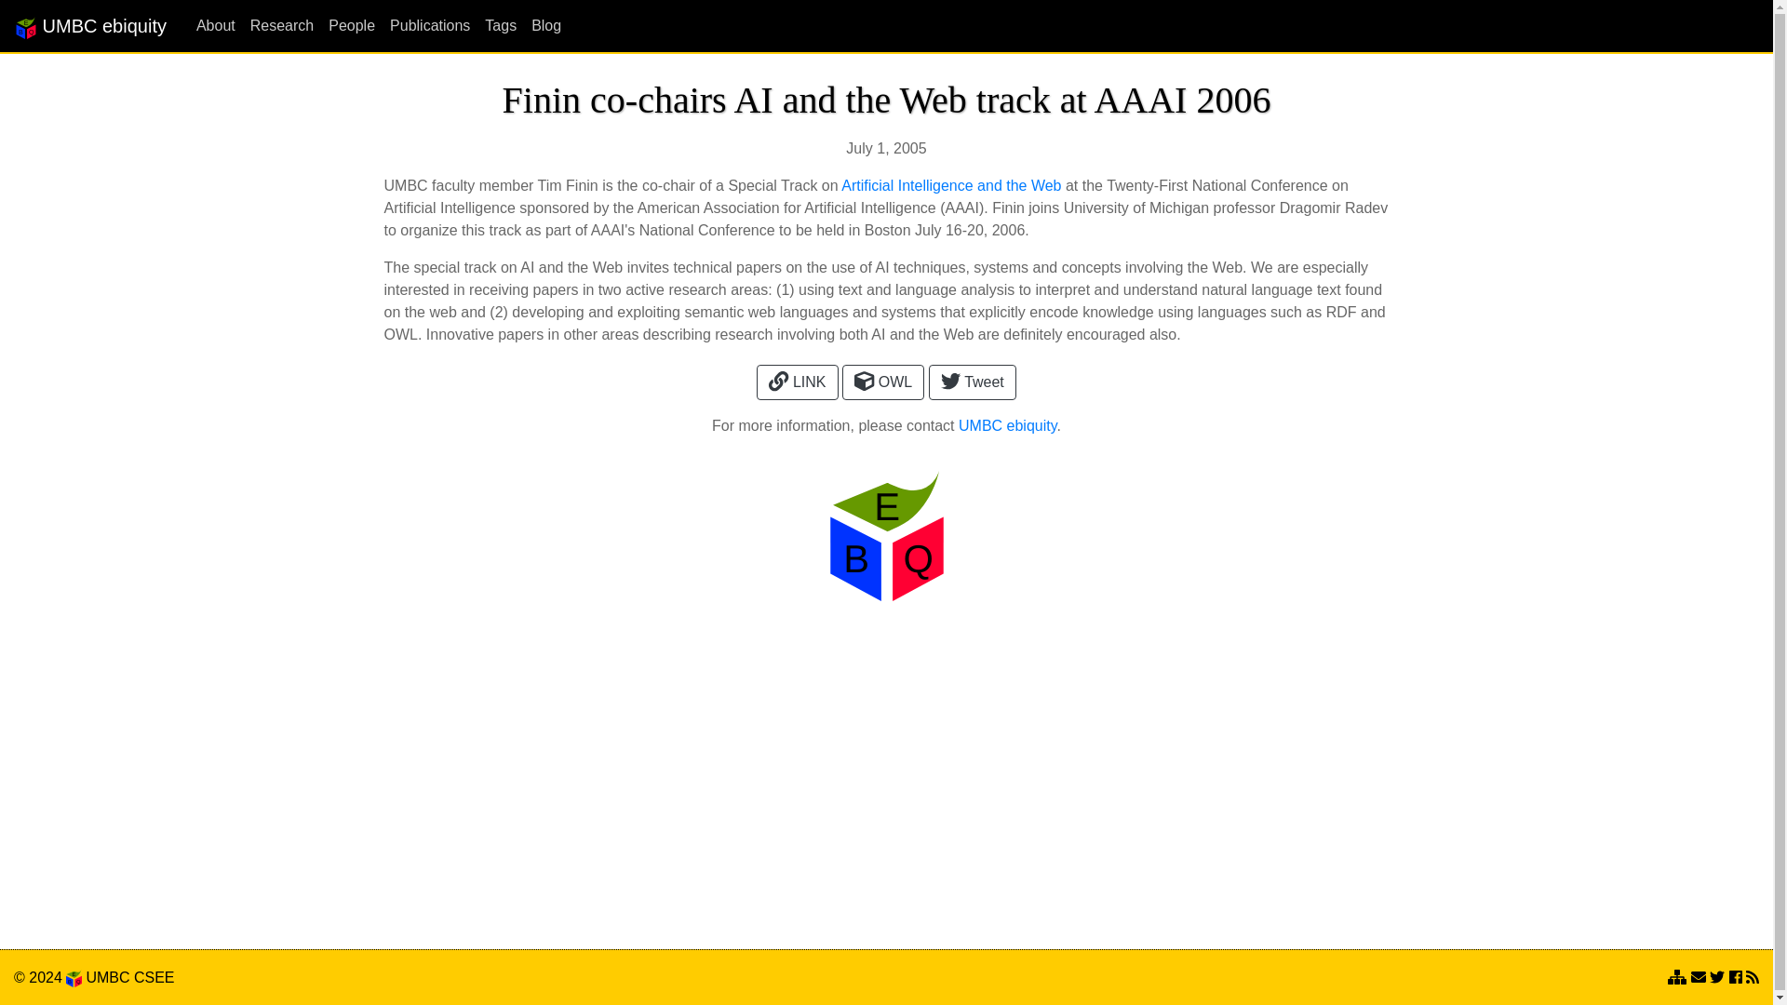  I want to click on Research, so click(275, 25).